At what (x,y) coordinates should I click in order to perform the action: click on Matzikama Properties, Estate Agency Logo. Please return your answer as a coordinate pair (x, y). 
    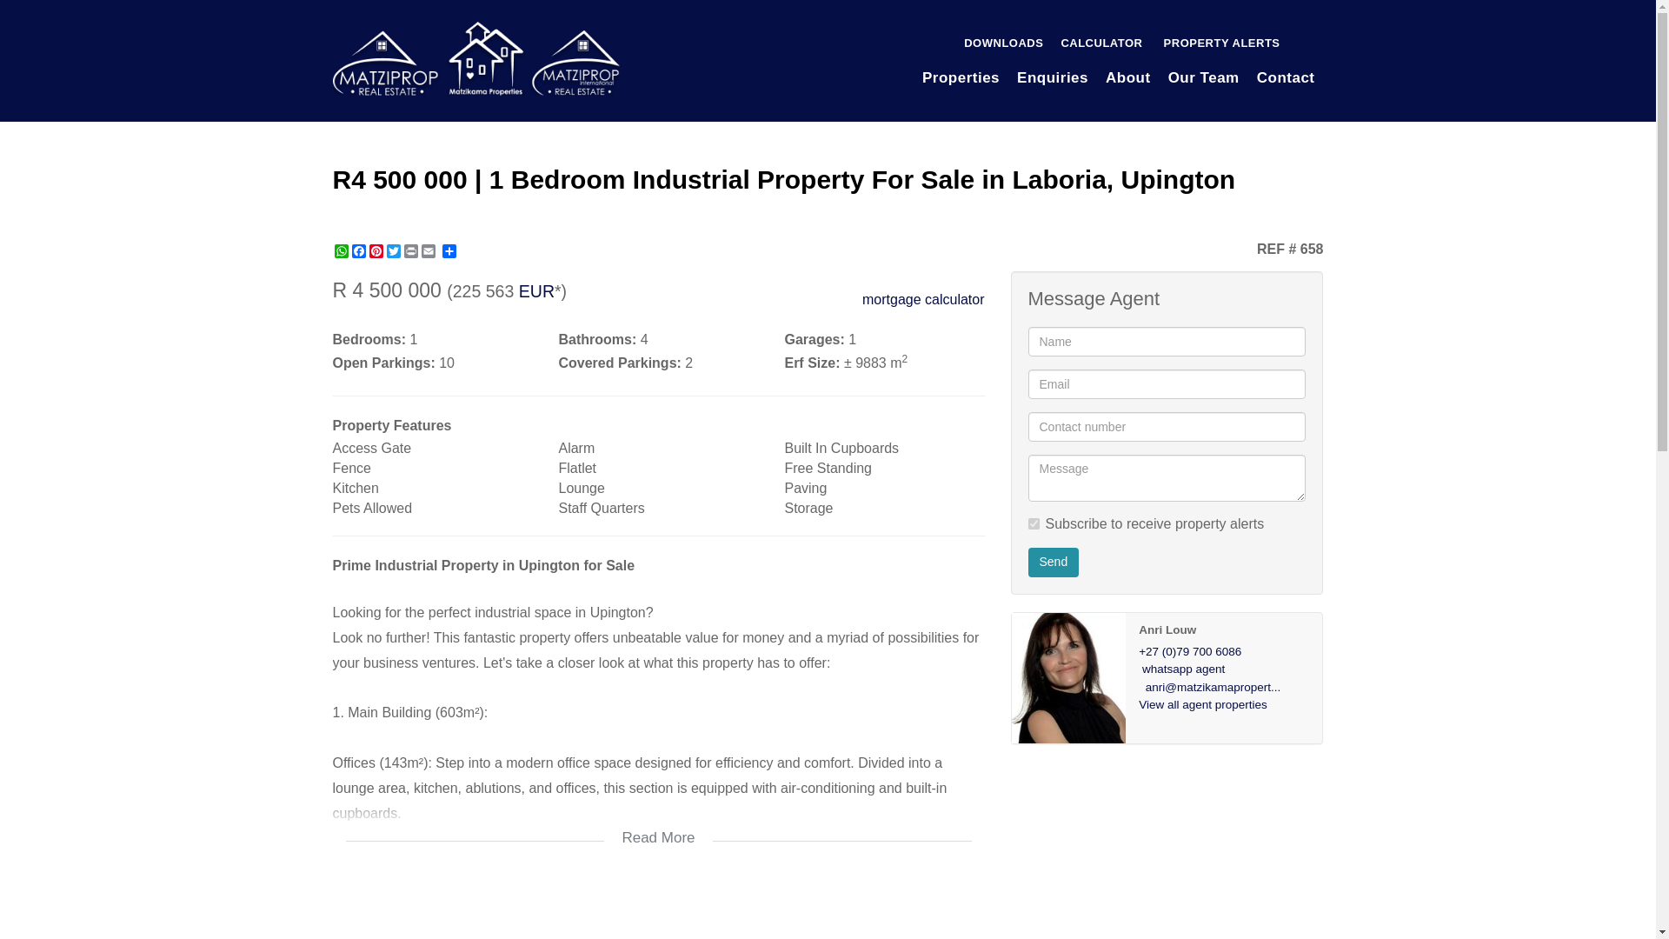
    Looking at the image, I should click on (475, 58).